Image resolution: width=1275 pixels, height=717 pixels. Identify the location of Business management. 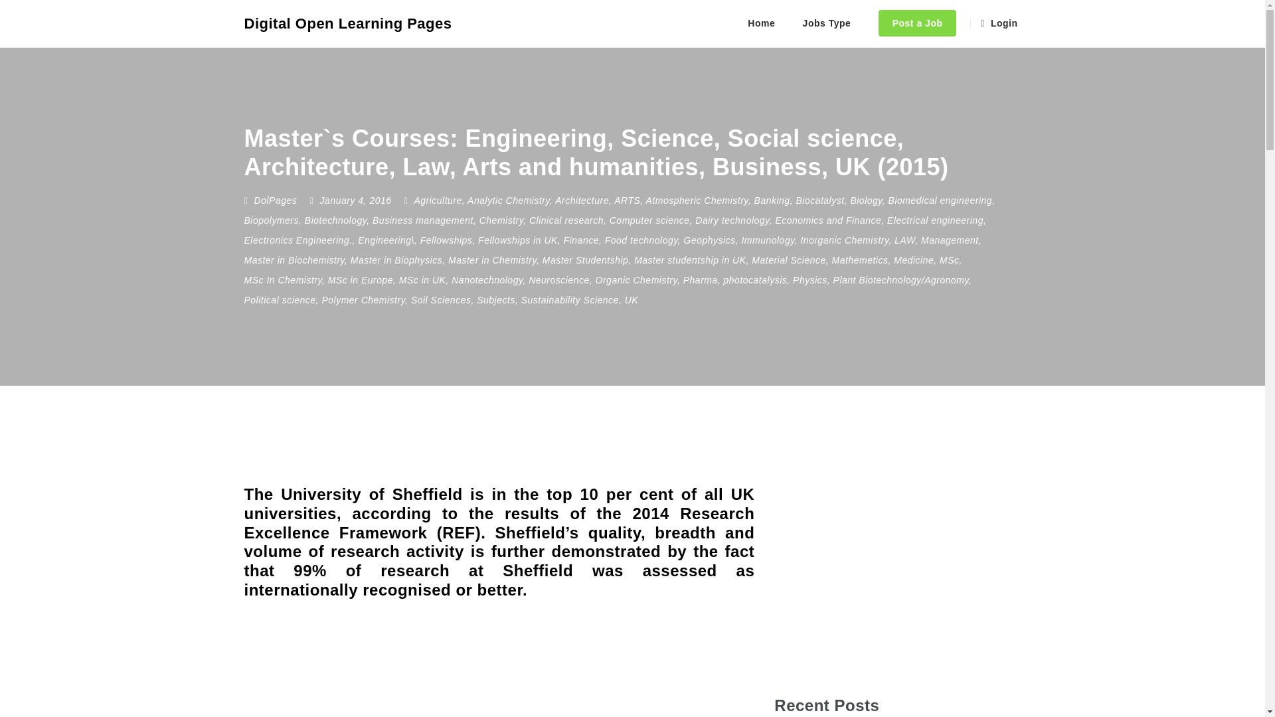
(422, 220).